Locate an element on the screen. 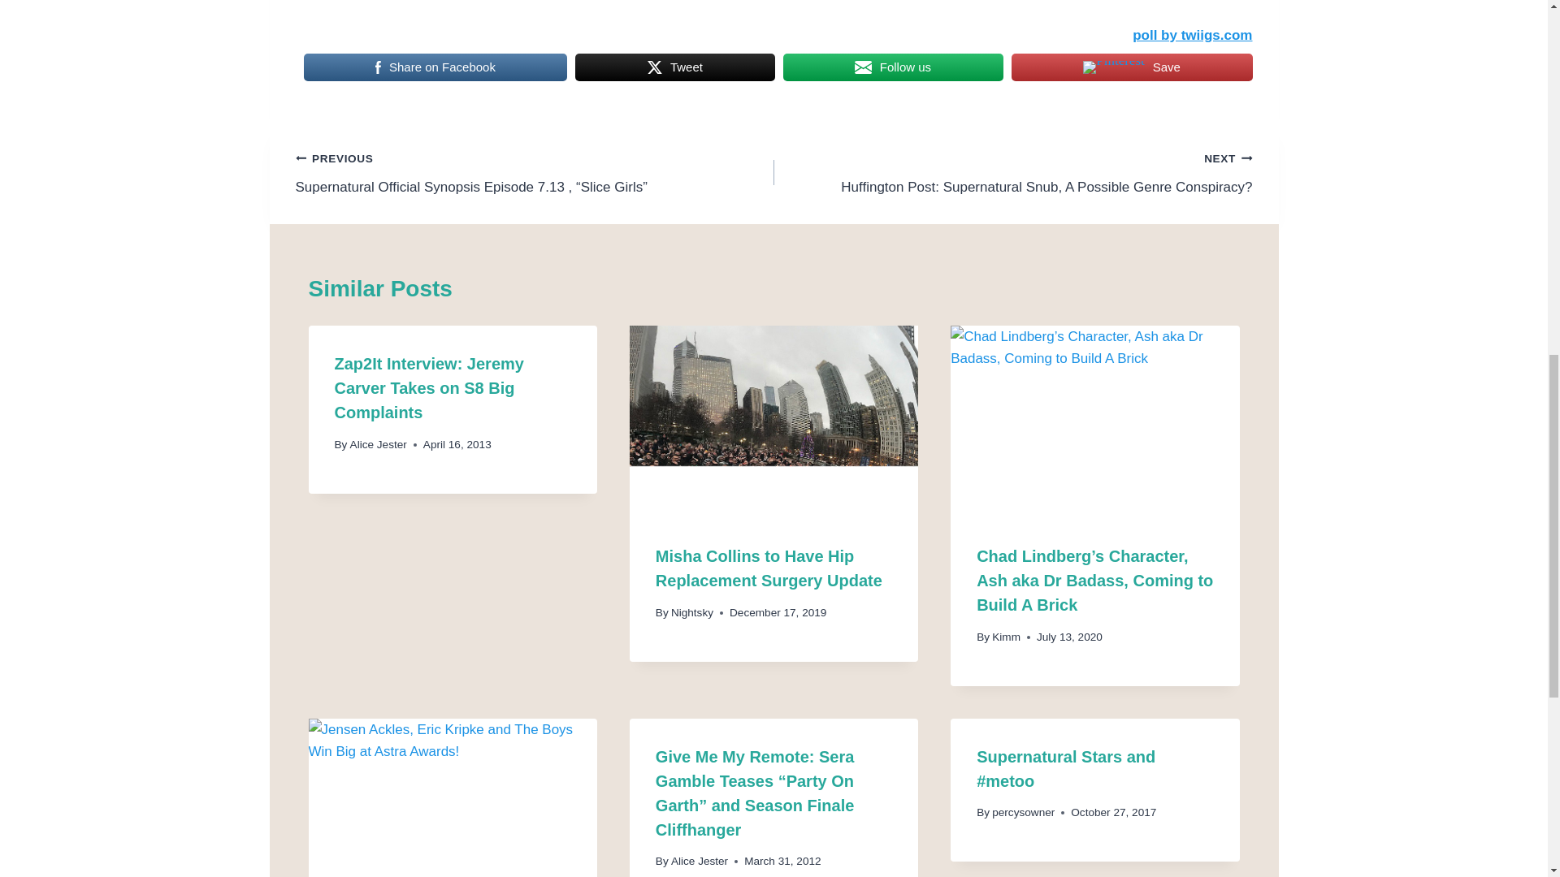 This screenshot has height=877, width=1560. Share on Facebook is located at coordinates (435, 67).